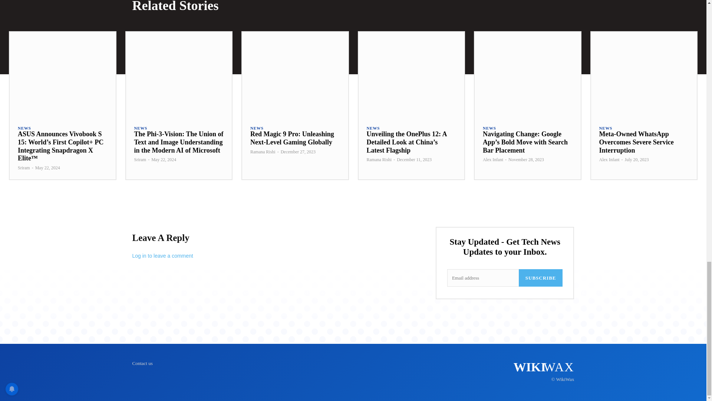  What do you see at coordinates (292, 138) in the screenshot?
I see `Red Magic 9 Pro: Unleashing Next-Level Gaming Globally` at bounding box center [292, 138].